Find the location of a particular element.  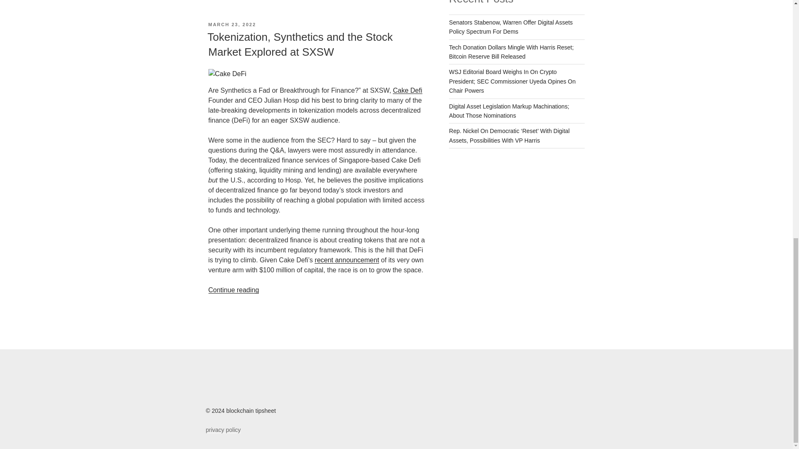

recent announcement is located at coordinates (347, 259).